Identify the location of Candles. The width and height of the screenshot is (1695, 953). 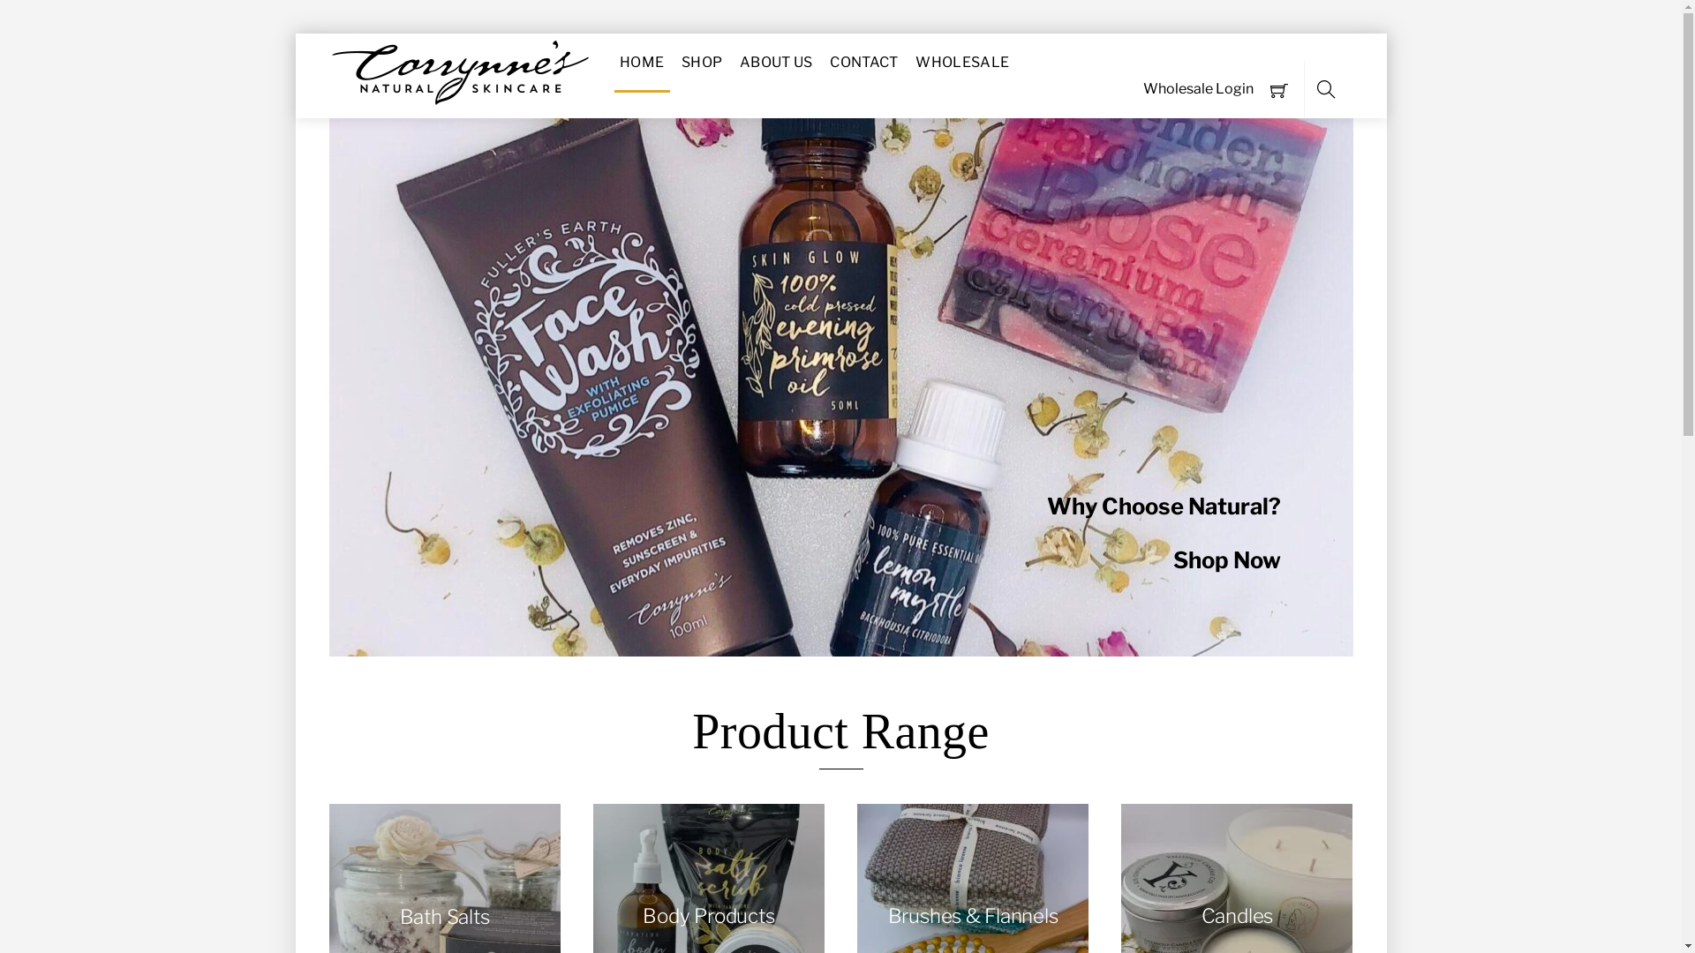
(1237, 919).